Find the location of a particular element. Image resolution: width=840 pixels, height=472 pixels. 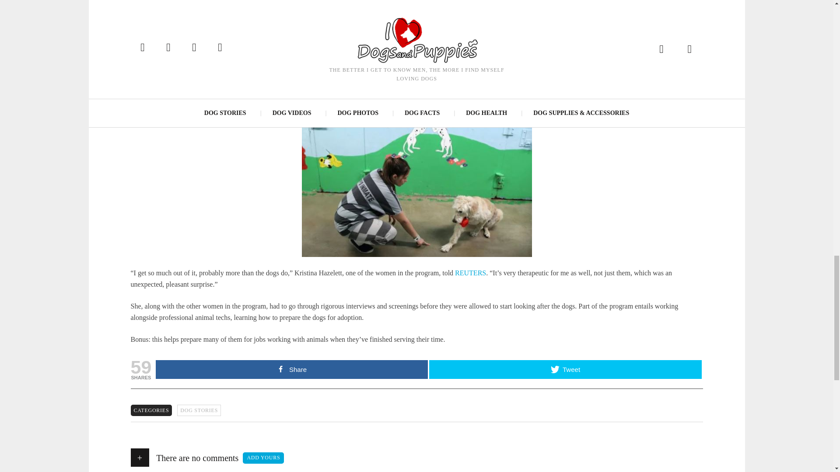

ADD YOURS is located at coordinates (263, 458).